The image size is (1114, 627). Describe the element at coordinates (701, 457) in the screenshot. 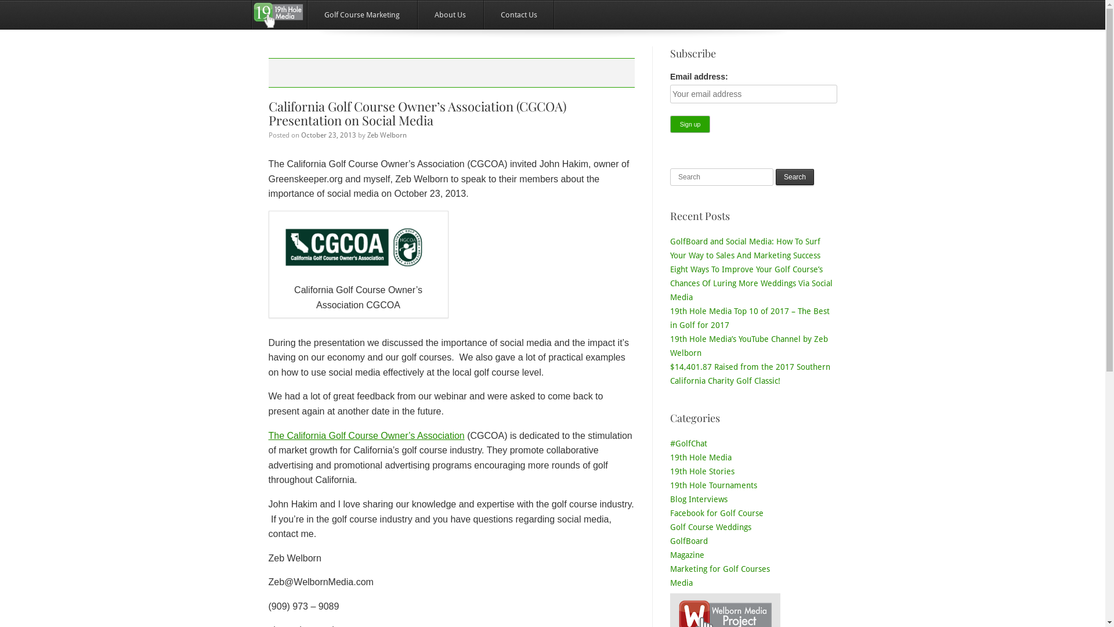

I see `19th Hole Media` at that location.